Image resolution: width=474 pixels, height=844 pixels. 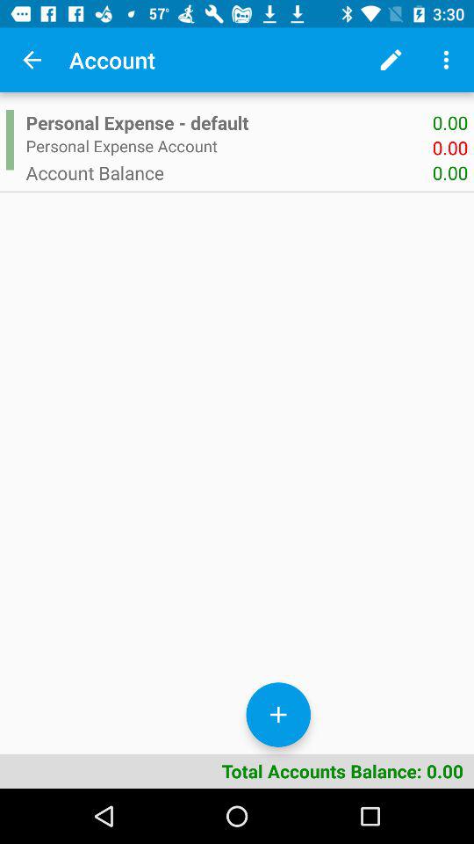 I want to click on click on the edit icon which is beside the text account, so click(x=391, y=60).